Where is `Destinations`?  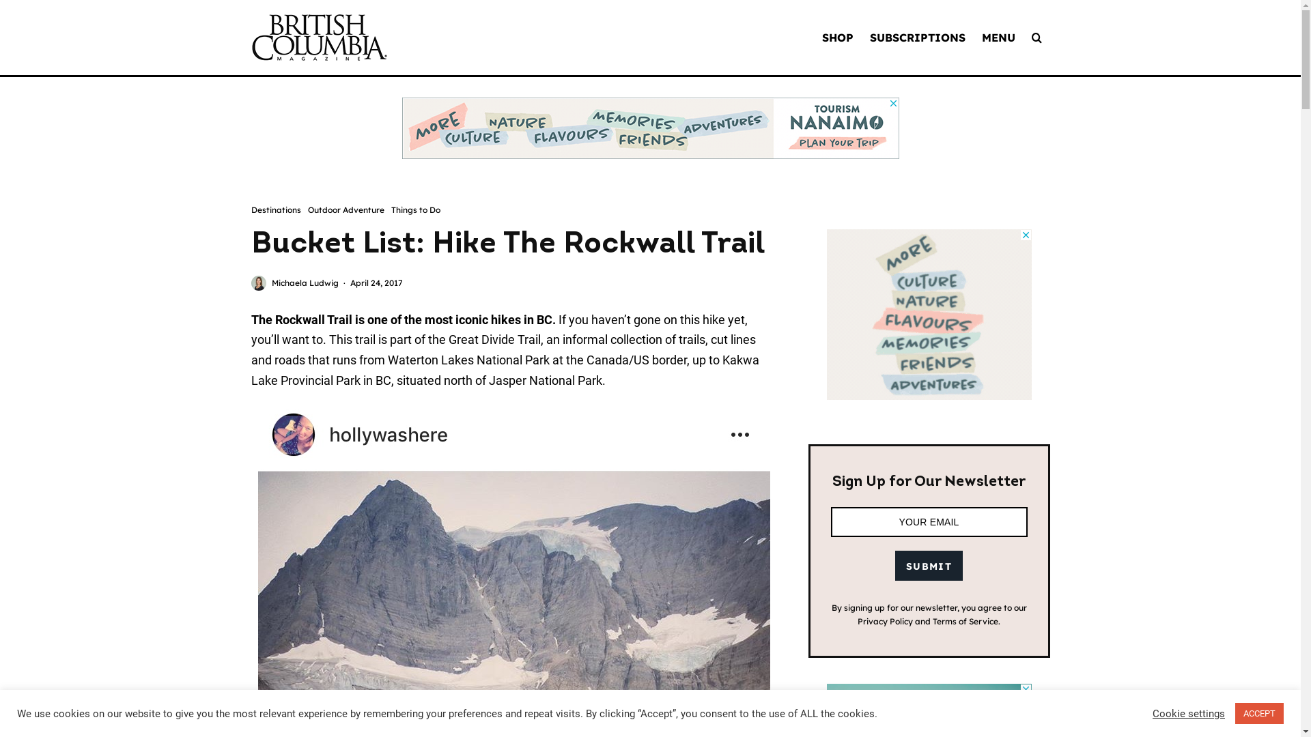
Destinations is located at coordinates (276, 210).